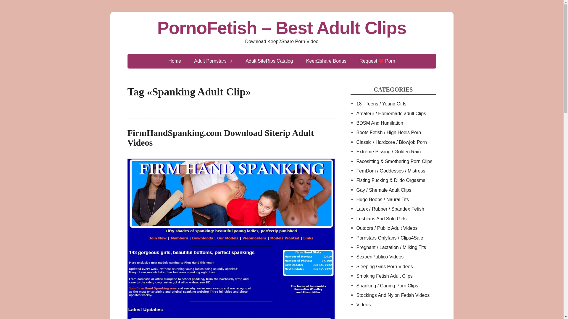  I want to click on Home, so click(175, 61).